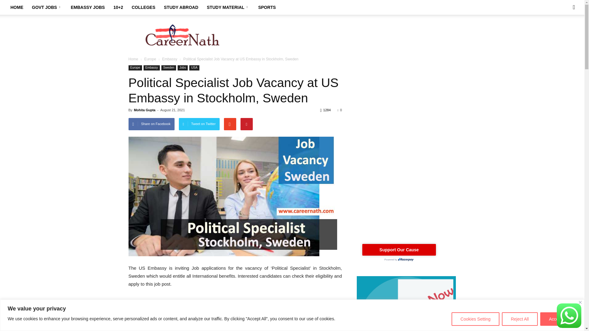  Describe the element at coordinates (475, 319) in the screenshot. I see `Cookies Setting` at that location.